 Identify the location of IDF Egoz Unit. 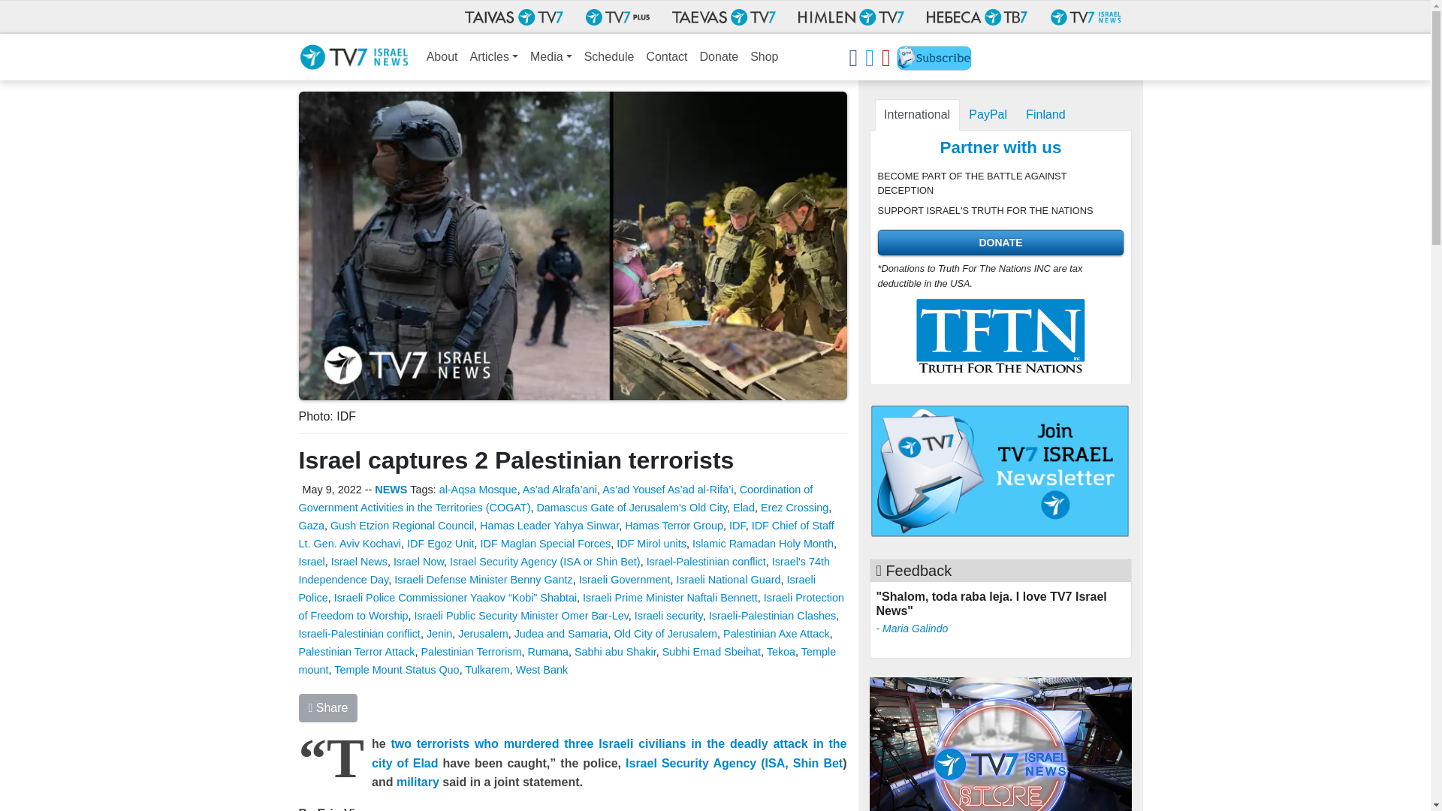
(440, 544).